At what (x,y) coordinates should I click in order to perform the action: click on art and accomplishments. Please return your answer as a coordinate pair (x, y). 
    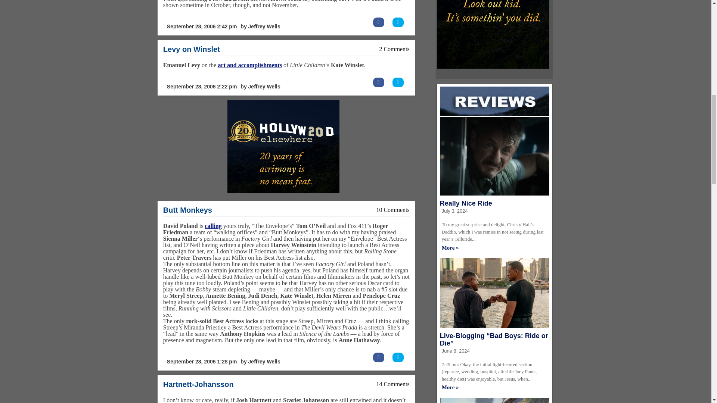
    Looking at the image, I should click on (249, 65).